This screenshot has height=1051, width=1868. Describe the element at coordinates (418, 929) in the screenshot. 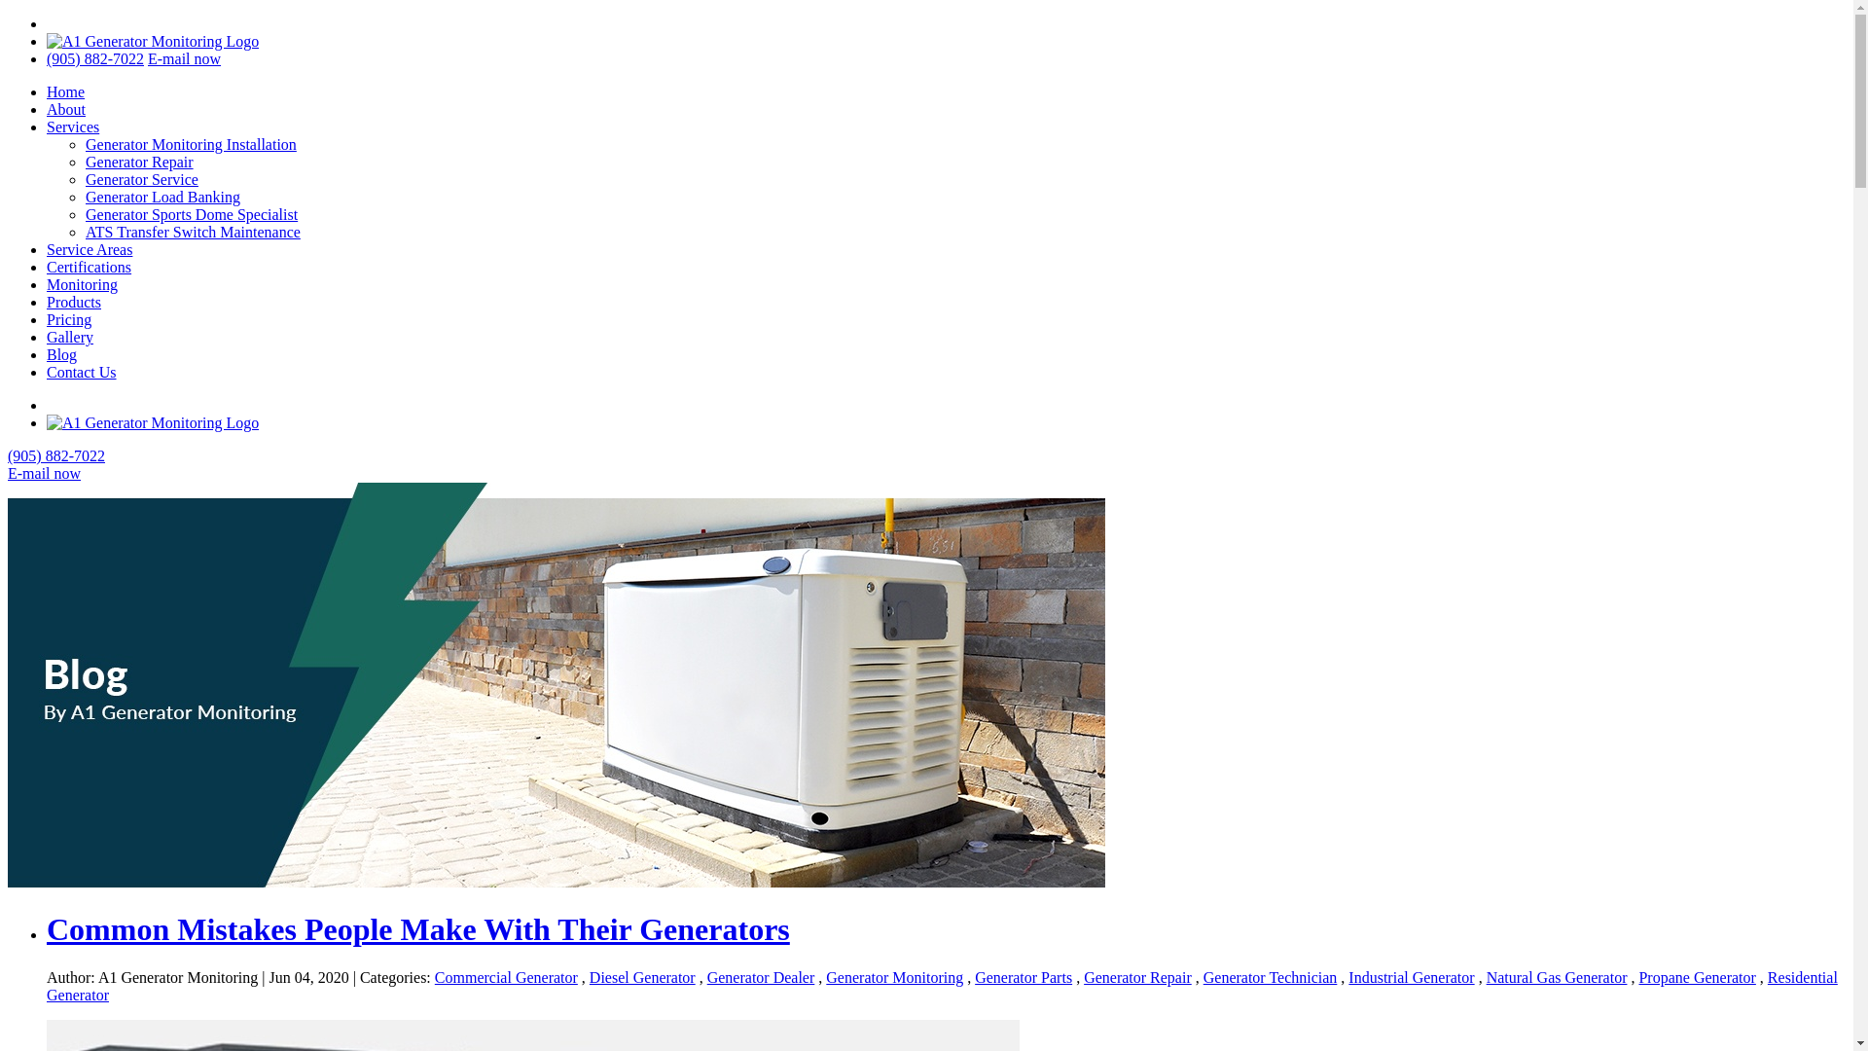

I see `Common Mistakes People Make With Their Generators` at that location.